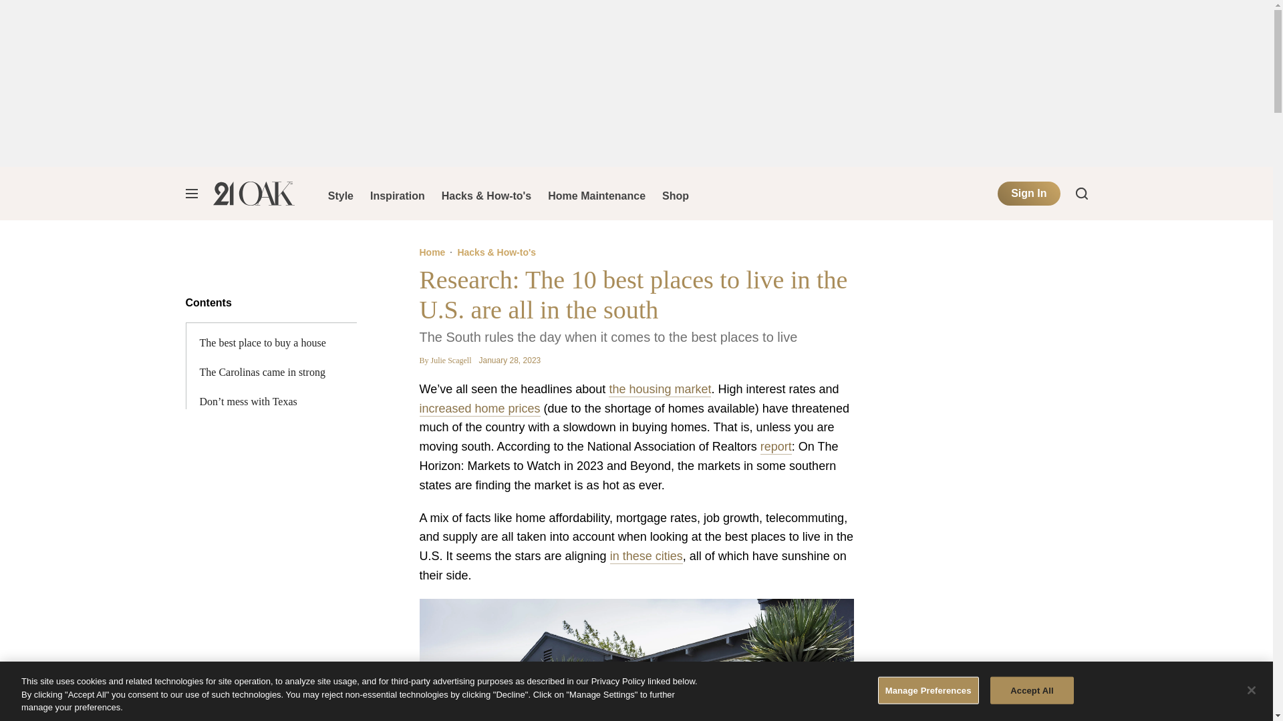  Describe the element at coordinates (1028, 194) in the screenshot. I see `Sign In` at that location.